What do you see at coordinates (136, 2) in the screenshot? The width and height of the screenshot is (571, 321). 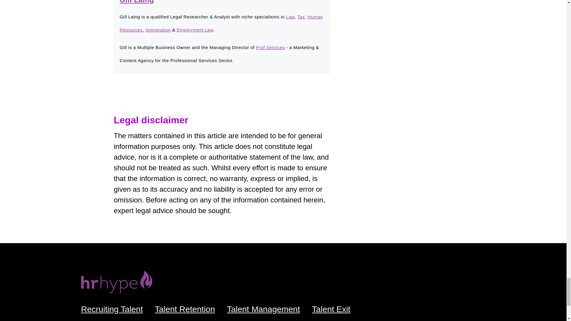 I see `Gill Laing` at bounding box center [136, 2].